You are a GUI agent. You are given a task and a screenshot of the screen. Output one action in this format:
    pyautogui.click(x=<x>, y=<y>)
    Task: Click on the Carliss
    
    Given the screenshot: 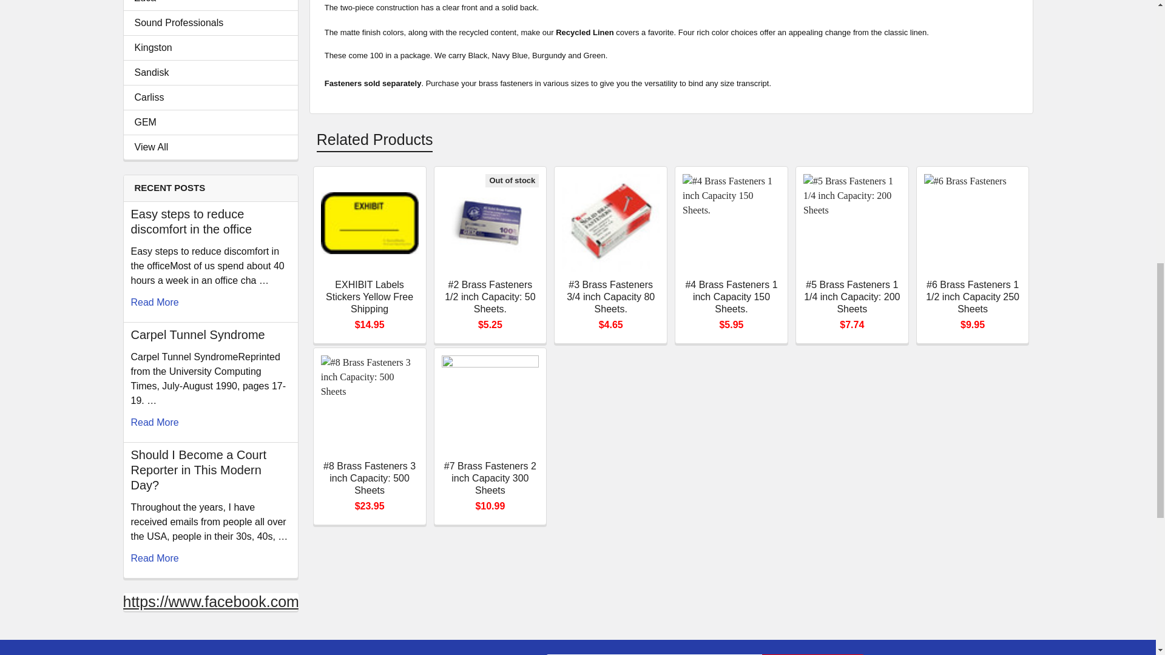 What is the action you would take?
    pyautogui.click(x=211, y=97)
    